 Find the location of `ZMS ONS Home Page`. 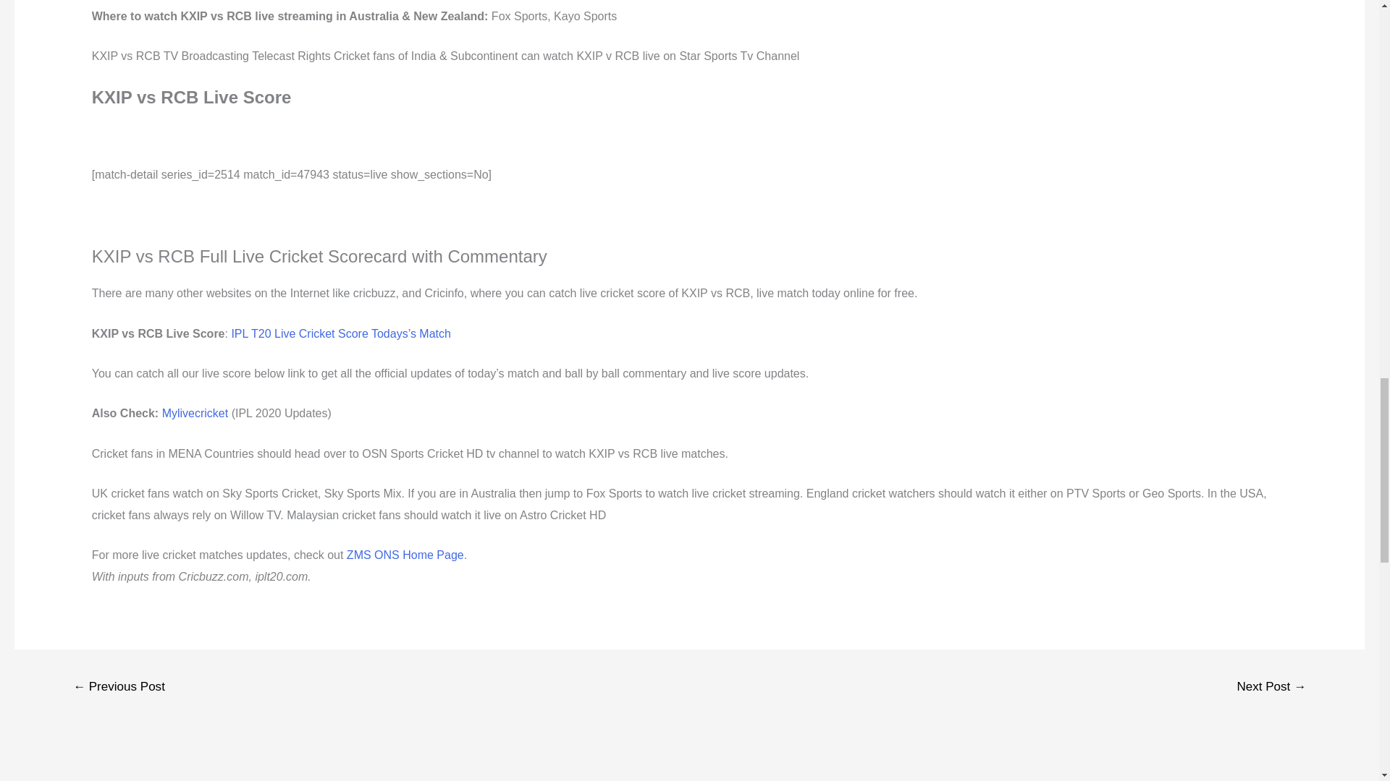

ZMS ONS Home Page is located at coordinates (405, 555).